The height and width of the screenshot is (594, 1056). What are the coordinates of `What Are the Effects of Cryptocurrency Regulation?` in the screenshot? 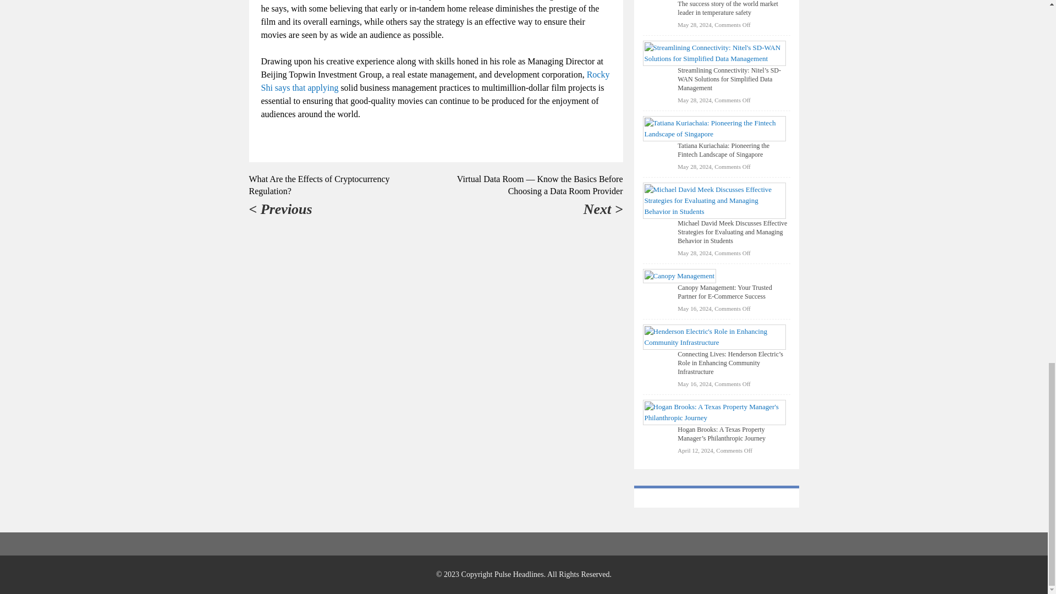 It's located at (319, 185).